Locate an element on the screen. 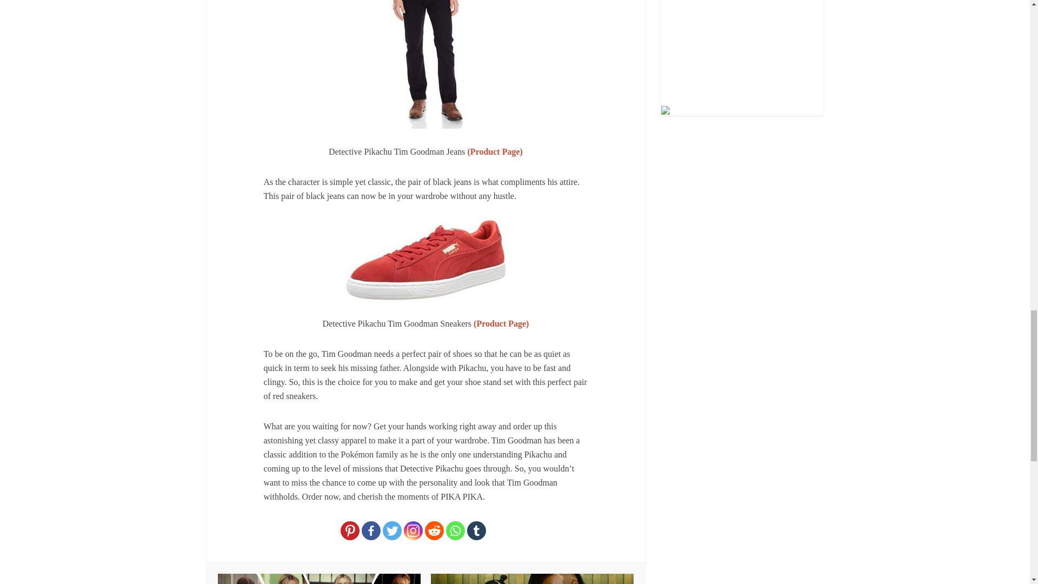 The width and height of the screenshot is (1038, 584). Instagram is located at coordinates (413, 531).